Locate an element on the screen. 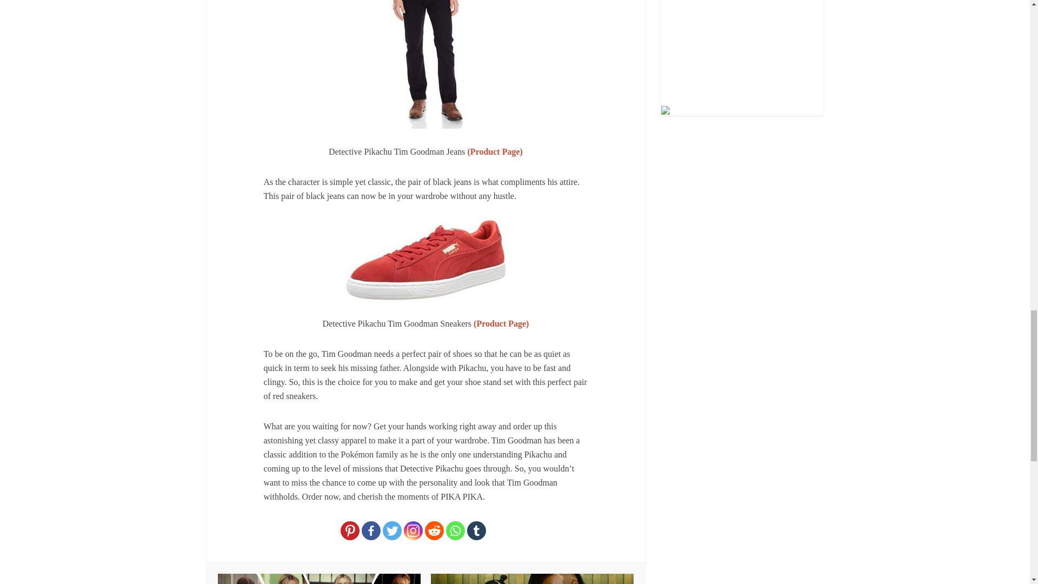 The width and height of the screenshot is (1038, 584). Instagram is located at coordinates (413, 531).